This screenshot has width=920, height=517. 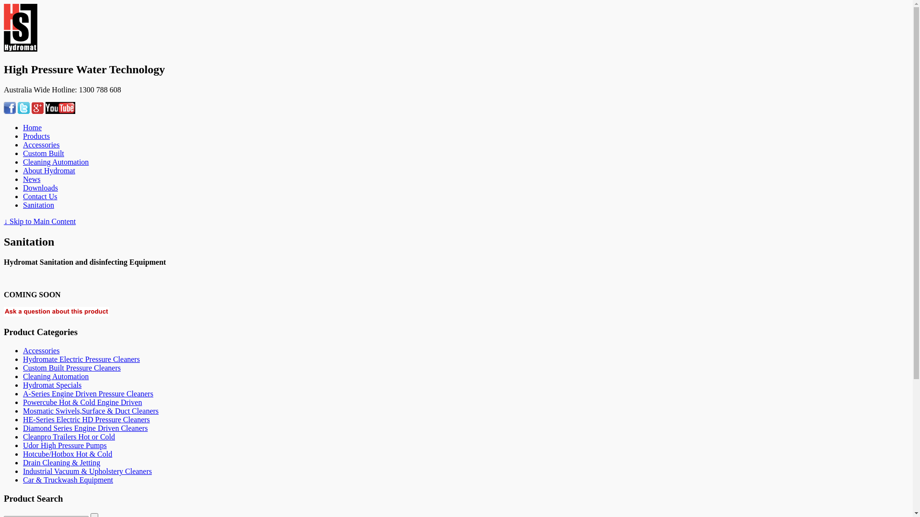 I want to click on A-Series Engine Driven Pressure Cleaners, so click(x=88, y=393).